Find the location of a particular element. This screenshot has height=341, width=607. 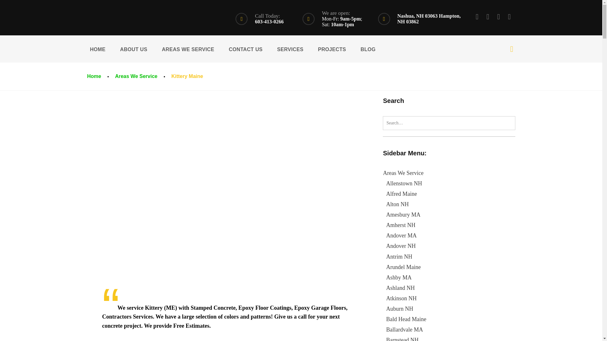

Bald Head Maine is located at coordinates (406, 319).